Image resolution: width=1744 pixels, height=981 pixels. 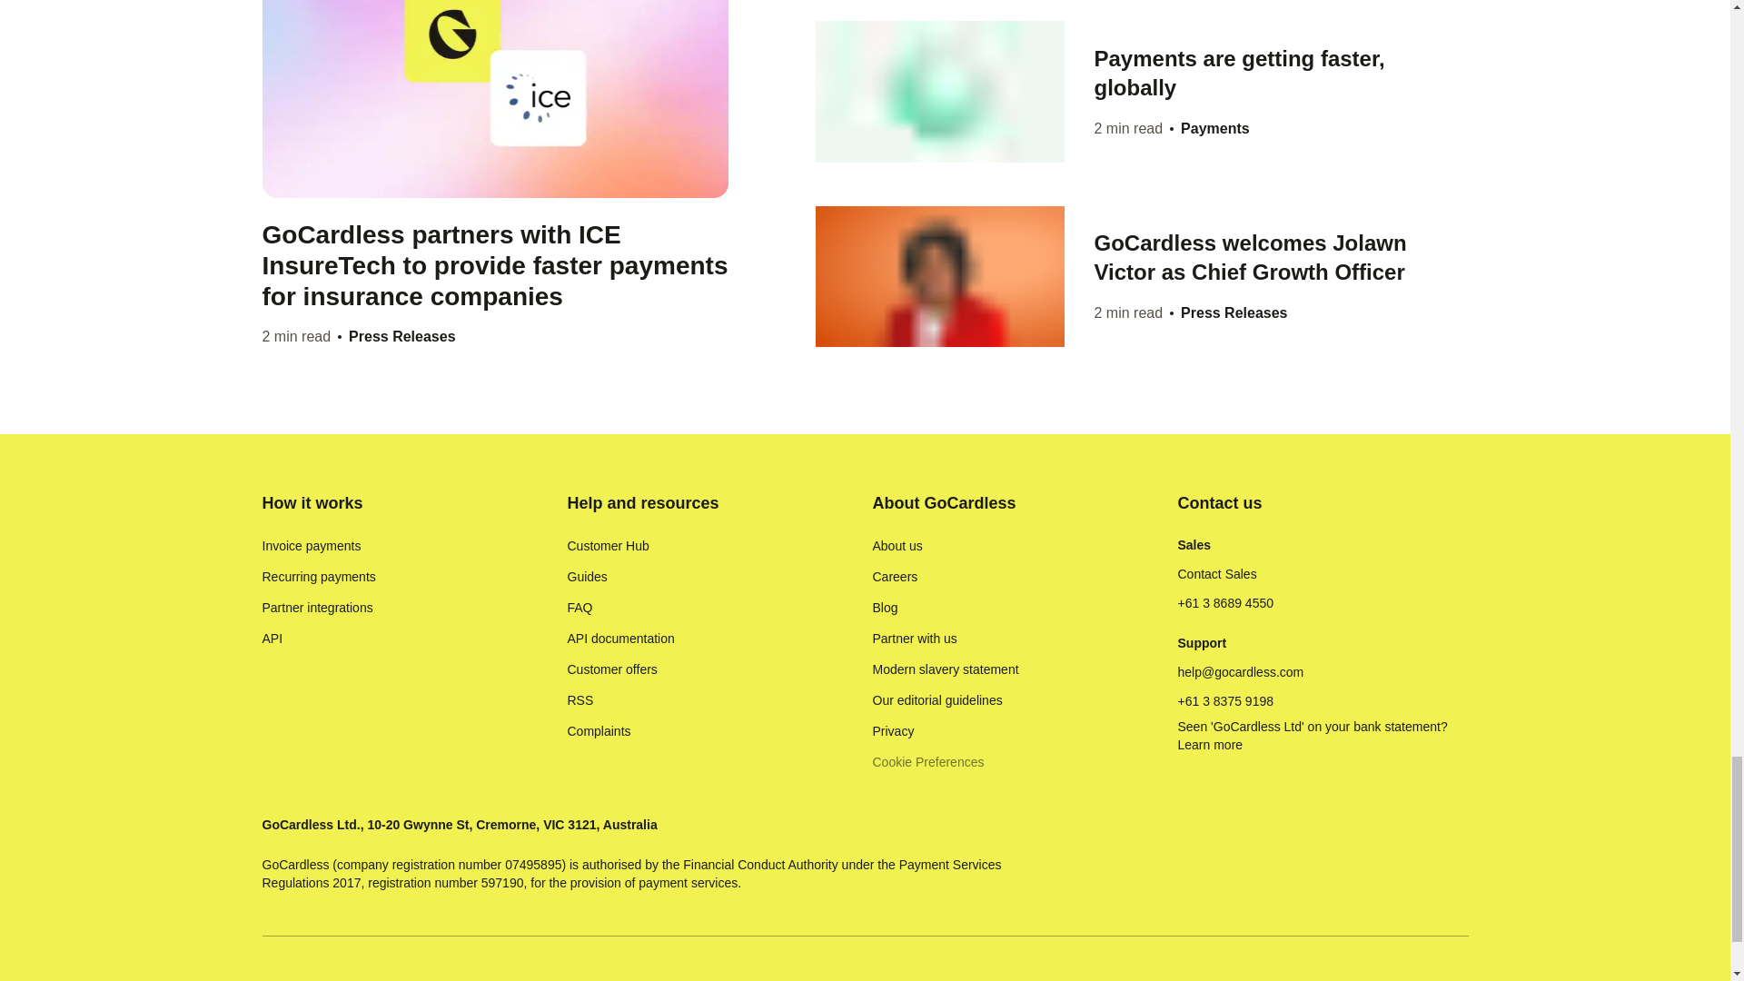 I want to click on Modern slavery statement, so click(x=945, y=669).